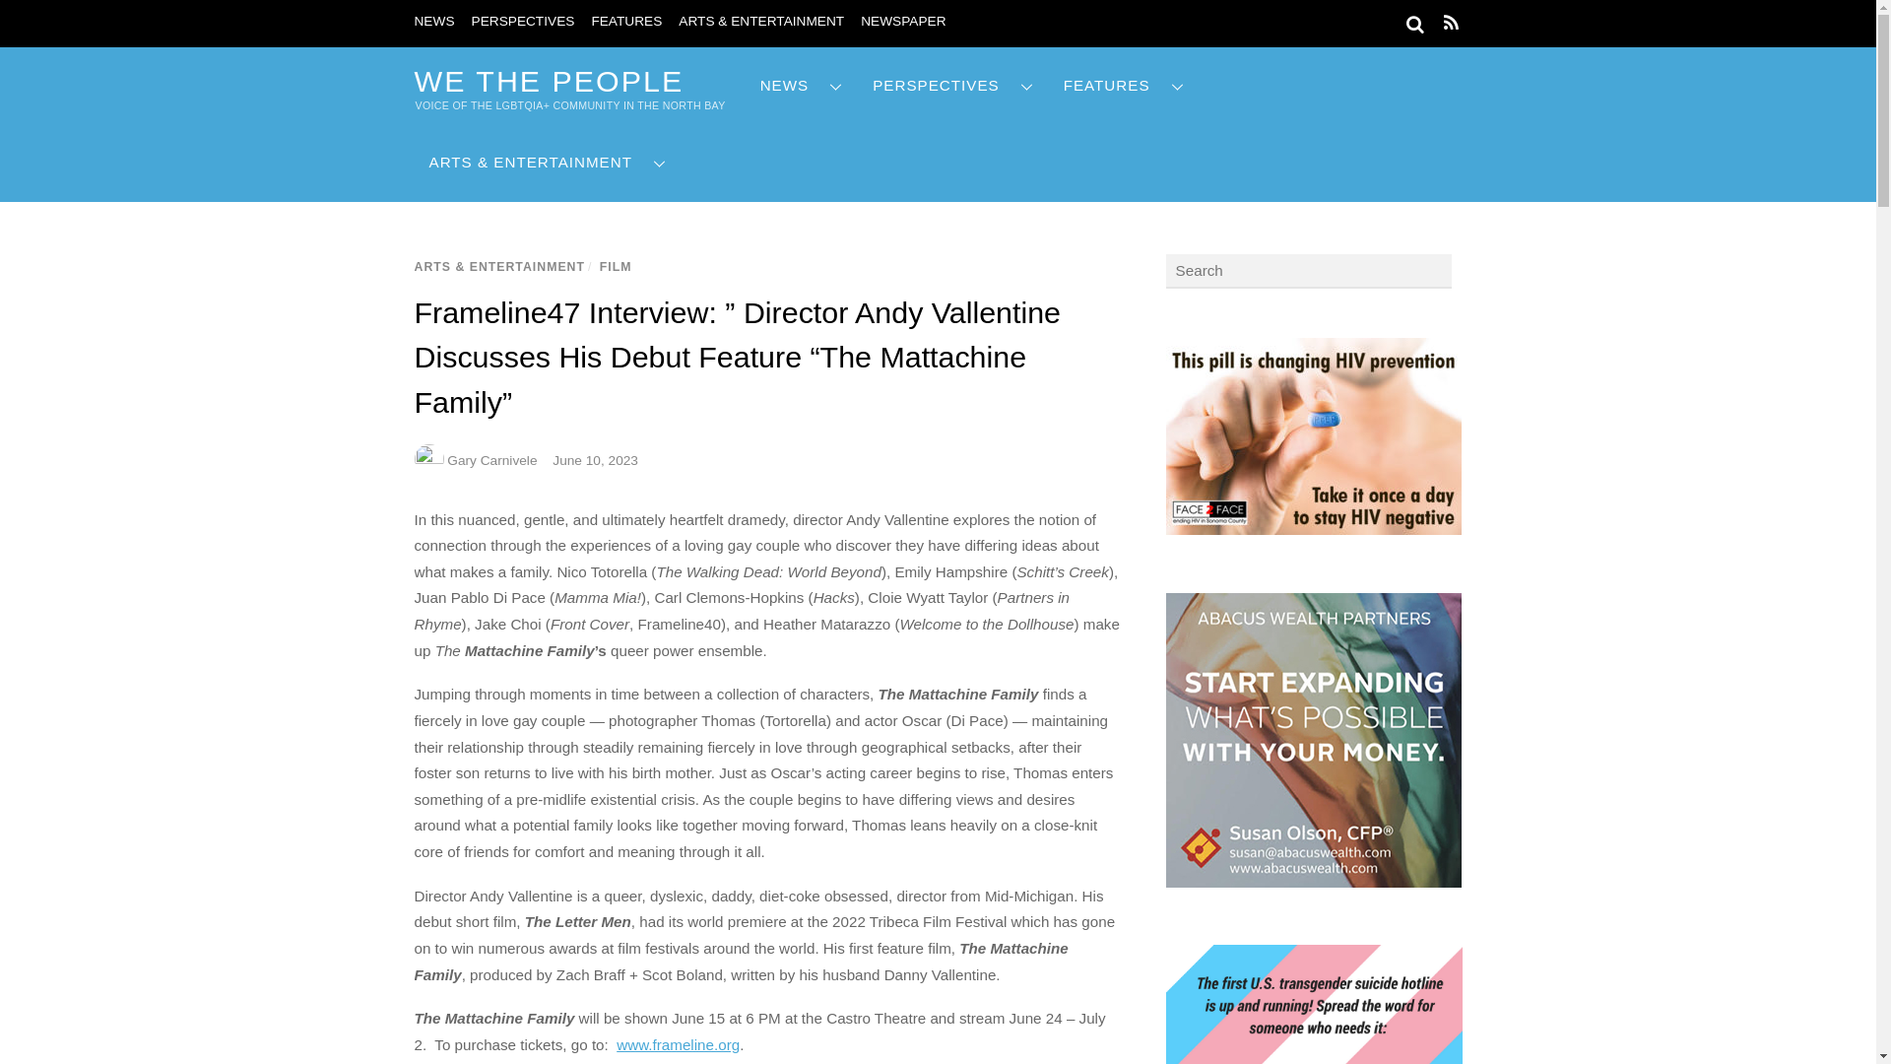 The image size is (1891, 1064). Describe the element at coordinates (548, 81) in the screenshot. I see `WE THE PEOPLE` at that location.